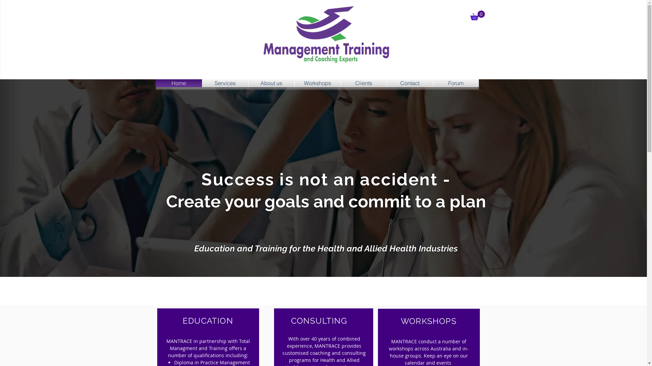 The width and height of the screenshot is (652, 366). I want to click on Forum, so click(456, 83).